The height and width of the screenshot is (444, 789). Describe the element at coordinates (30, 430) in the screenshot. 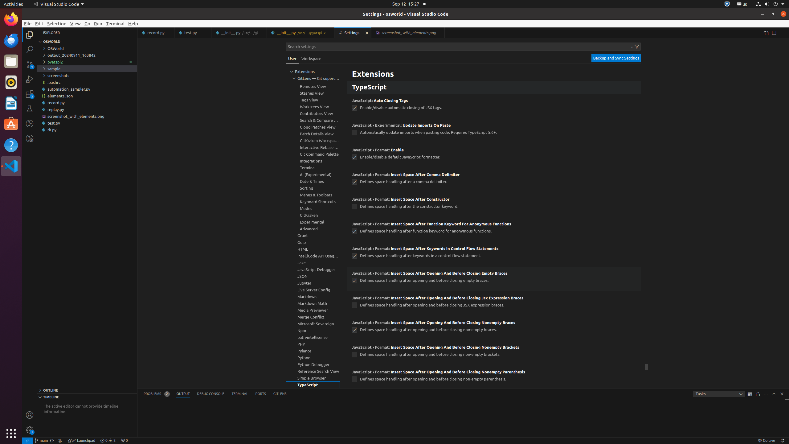

I see `Manage - New Code update available.` at that location.